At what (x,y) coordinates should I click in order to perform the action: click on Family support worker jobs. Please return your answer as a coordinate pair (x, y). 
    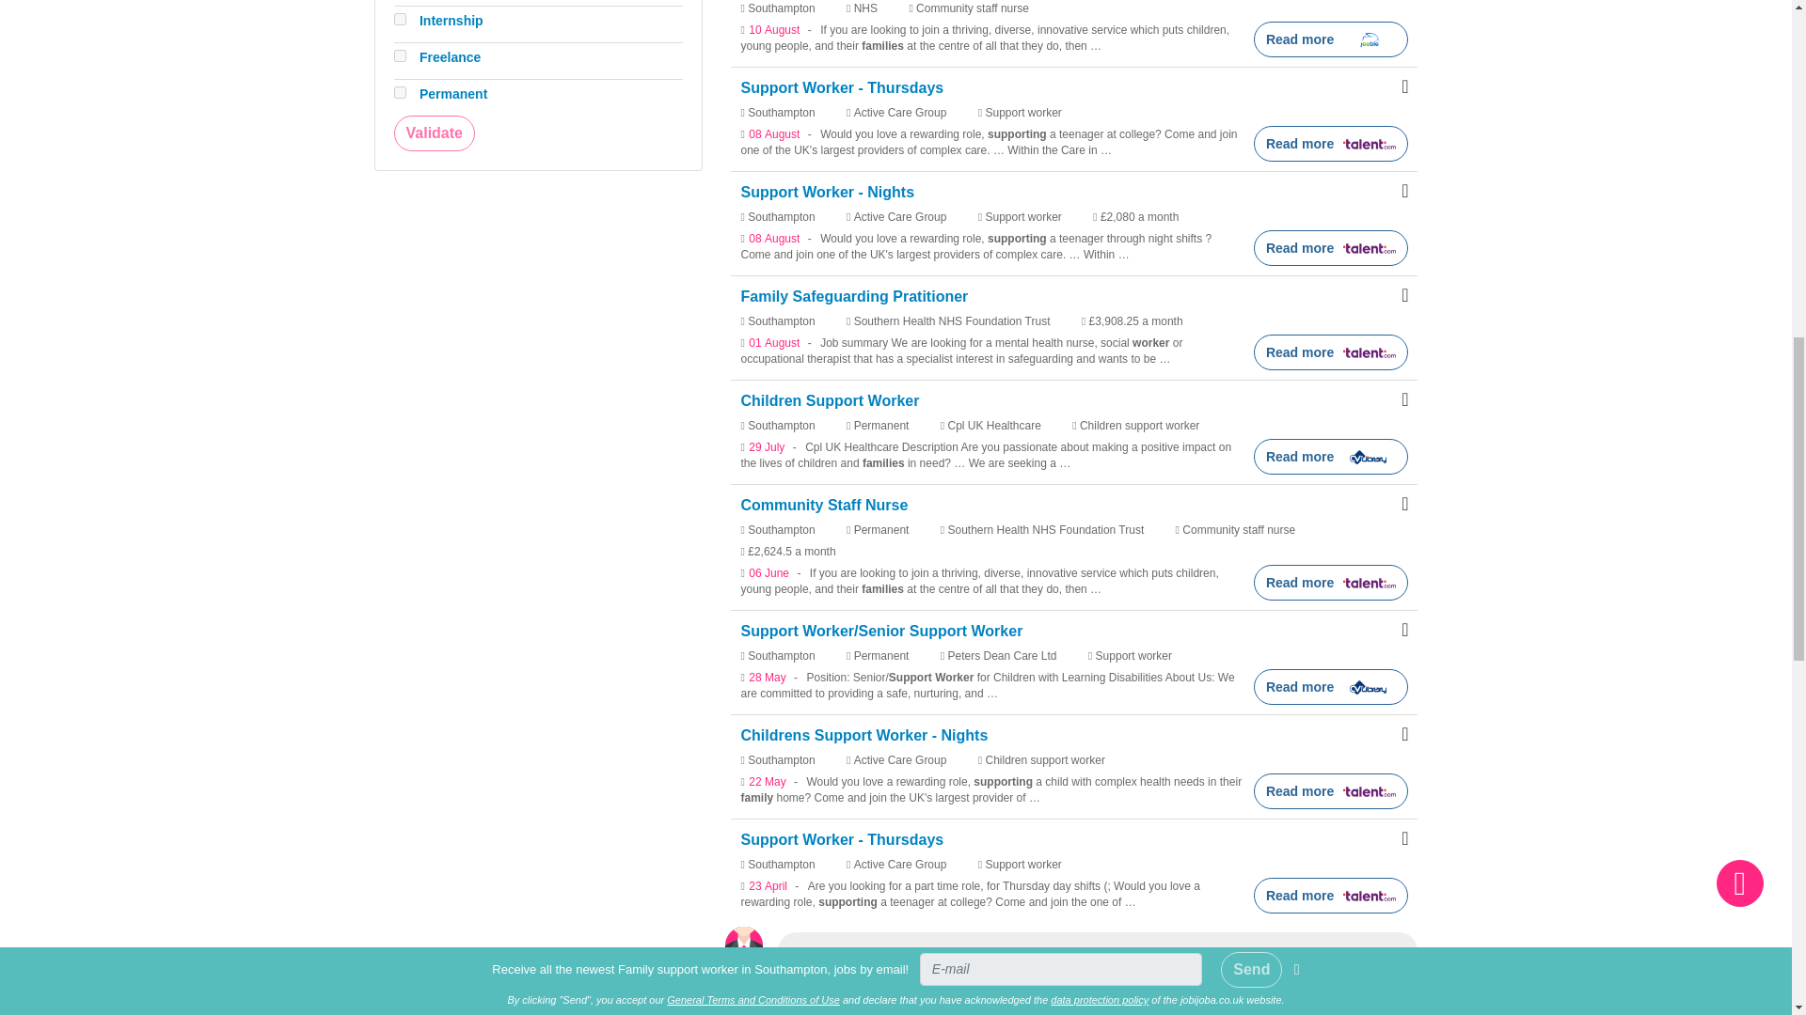
    Looking at the image, I should click on (911, 998).